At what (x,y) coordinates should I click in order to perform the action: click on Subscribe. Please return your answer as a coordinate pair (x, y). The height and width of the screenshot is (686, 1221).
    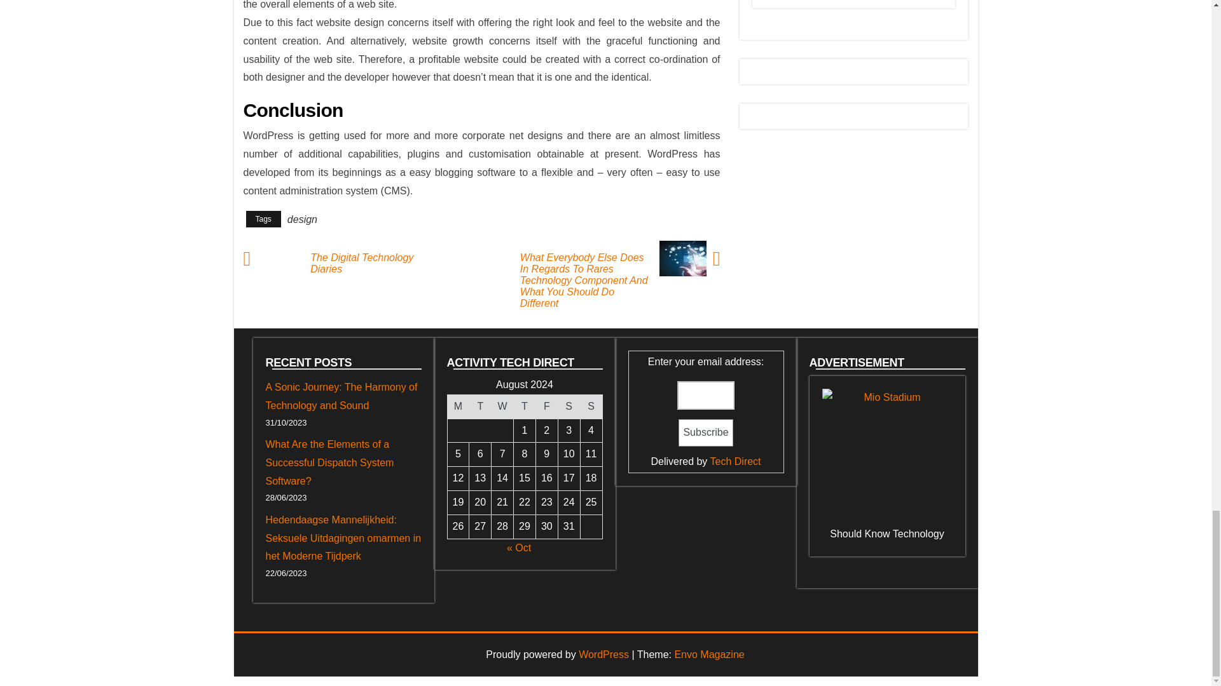
    Looking at the image, I should click on (706, 433).